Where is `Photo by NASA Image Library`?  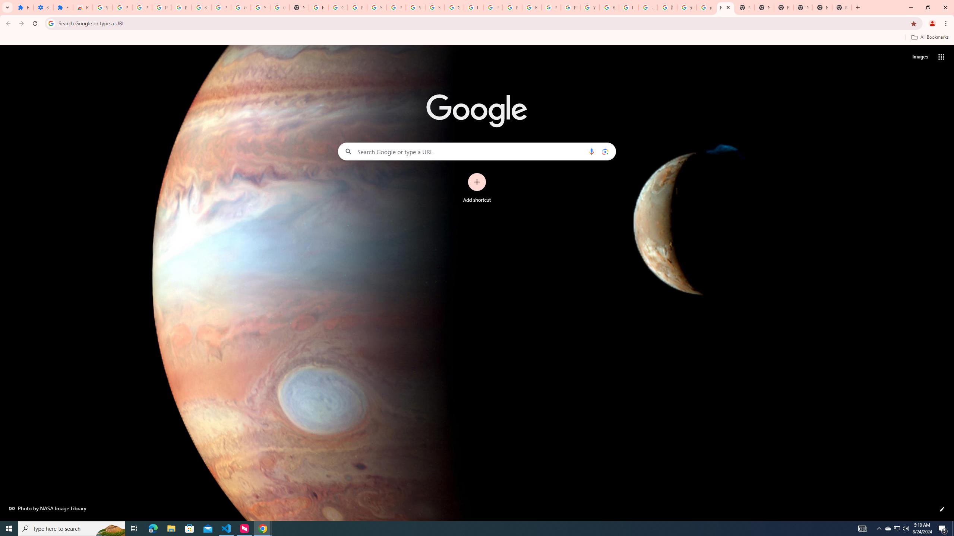
Photo by NASA Image Library is located at coordinates (48, 508).